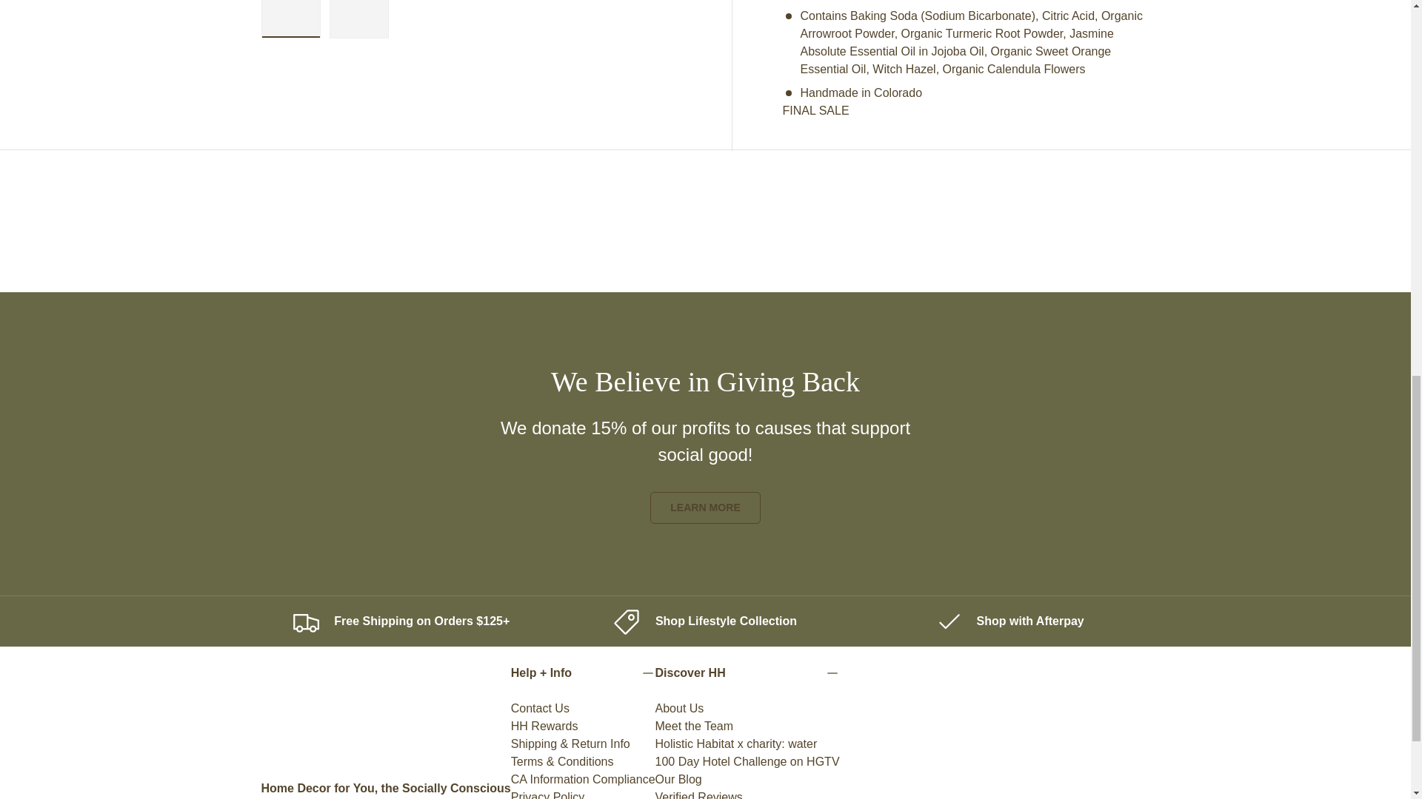  I want to click on Holistic Habitat  on Facebook, so click(269, 798).